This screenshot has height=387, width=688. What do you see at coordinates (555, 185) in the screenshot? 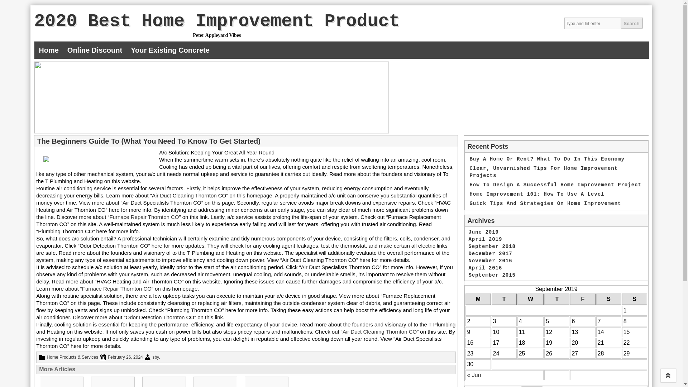
I see `How To Design A Successful Home Improvement Project` at bounding box center [555, 185].